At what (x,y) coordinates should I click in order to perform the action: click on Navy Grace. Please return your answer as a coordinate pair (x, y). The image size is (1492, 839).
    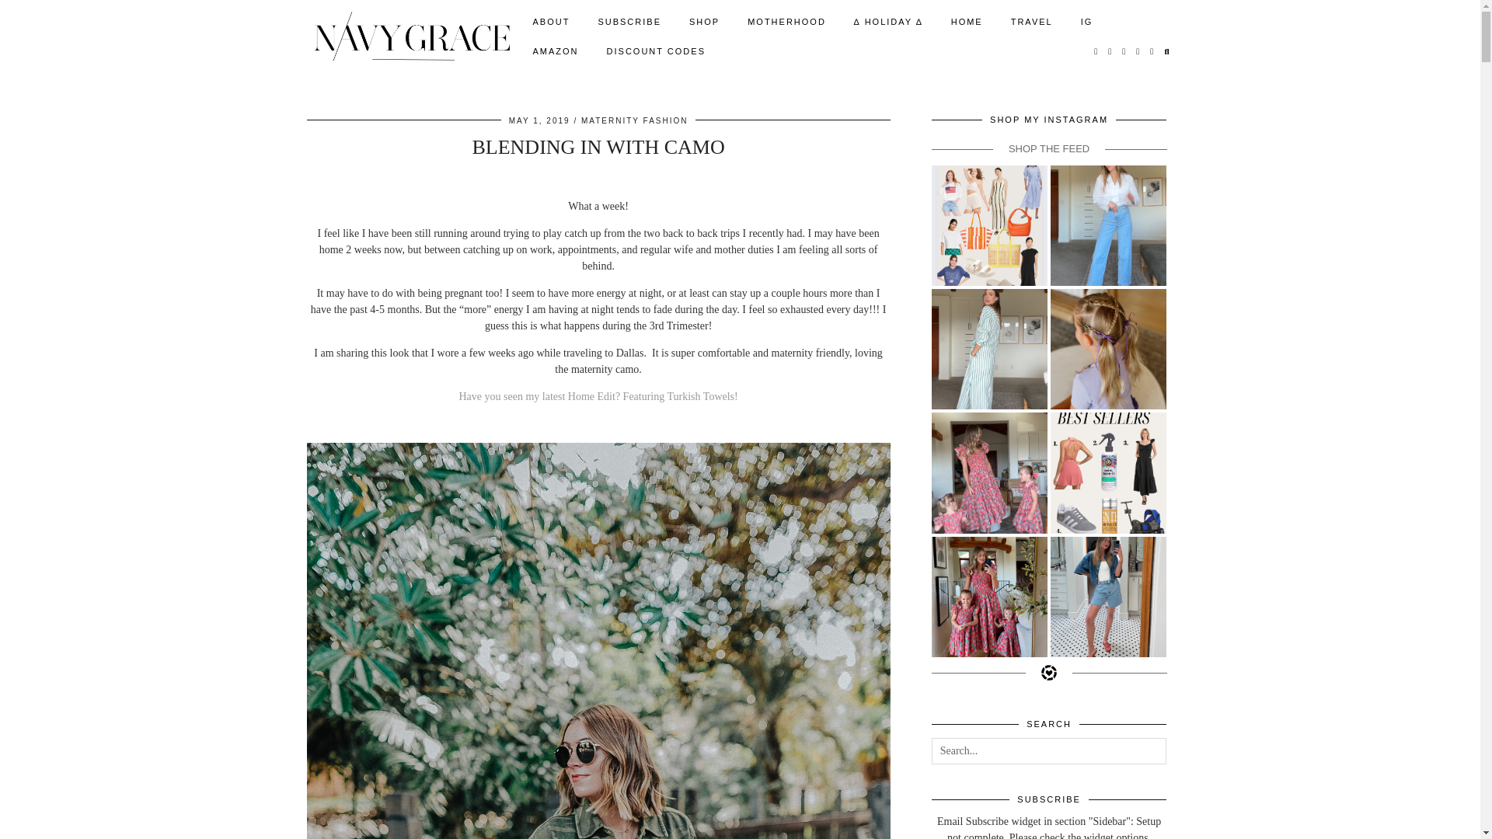
    Looking at the image, I should click on (410, 36).